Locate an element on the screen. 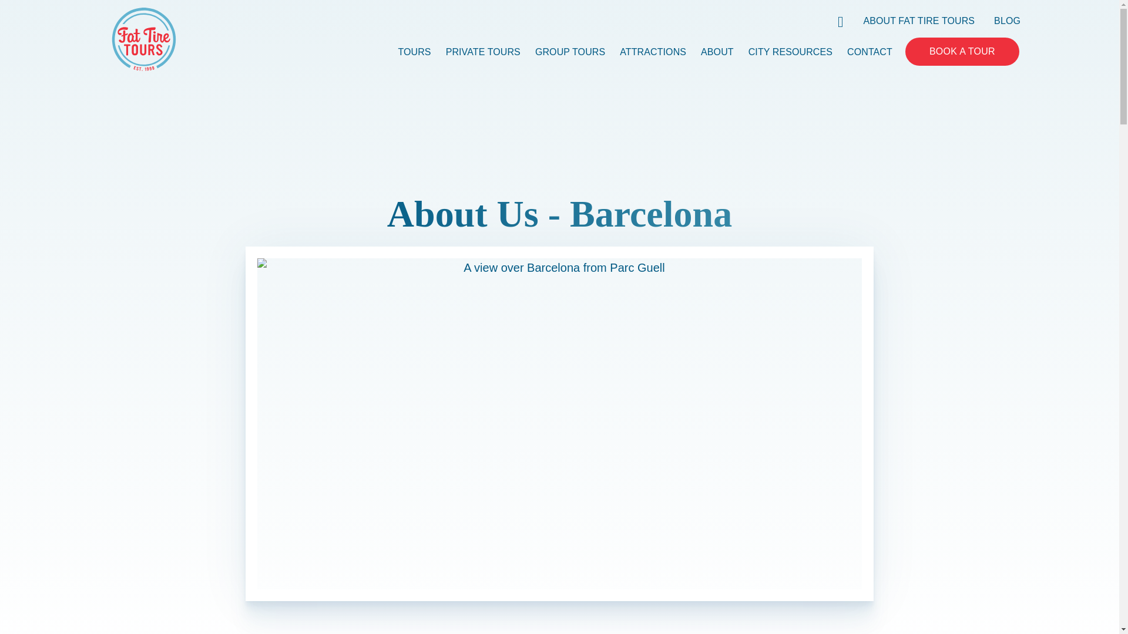 This screenshot has width=1128, height=634. Fat Tire Tours is located at coordinates (143, 38).